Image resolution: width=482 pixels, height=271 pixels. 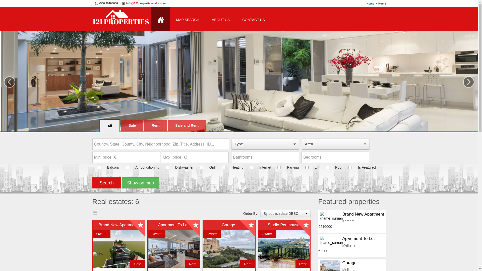 I want to click on Area
 , so click(x=336, y=144).